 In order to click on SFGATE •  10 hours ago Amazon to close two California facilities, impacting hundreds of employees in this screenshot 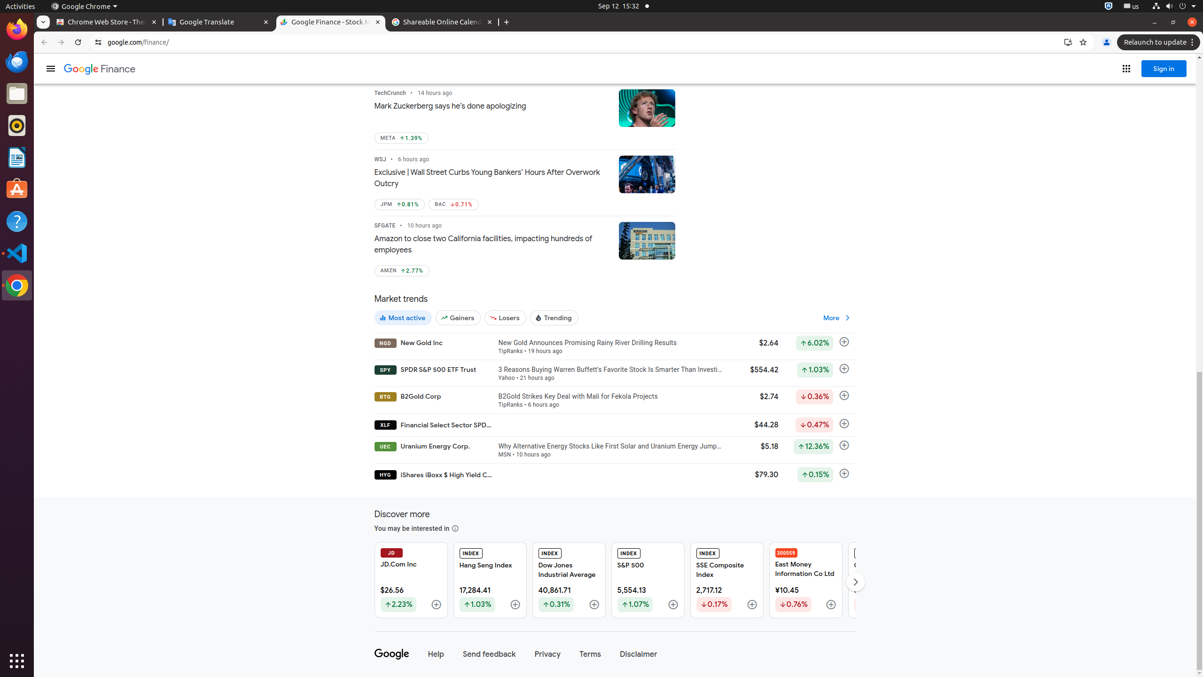, I will do `click(492, 239)`.